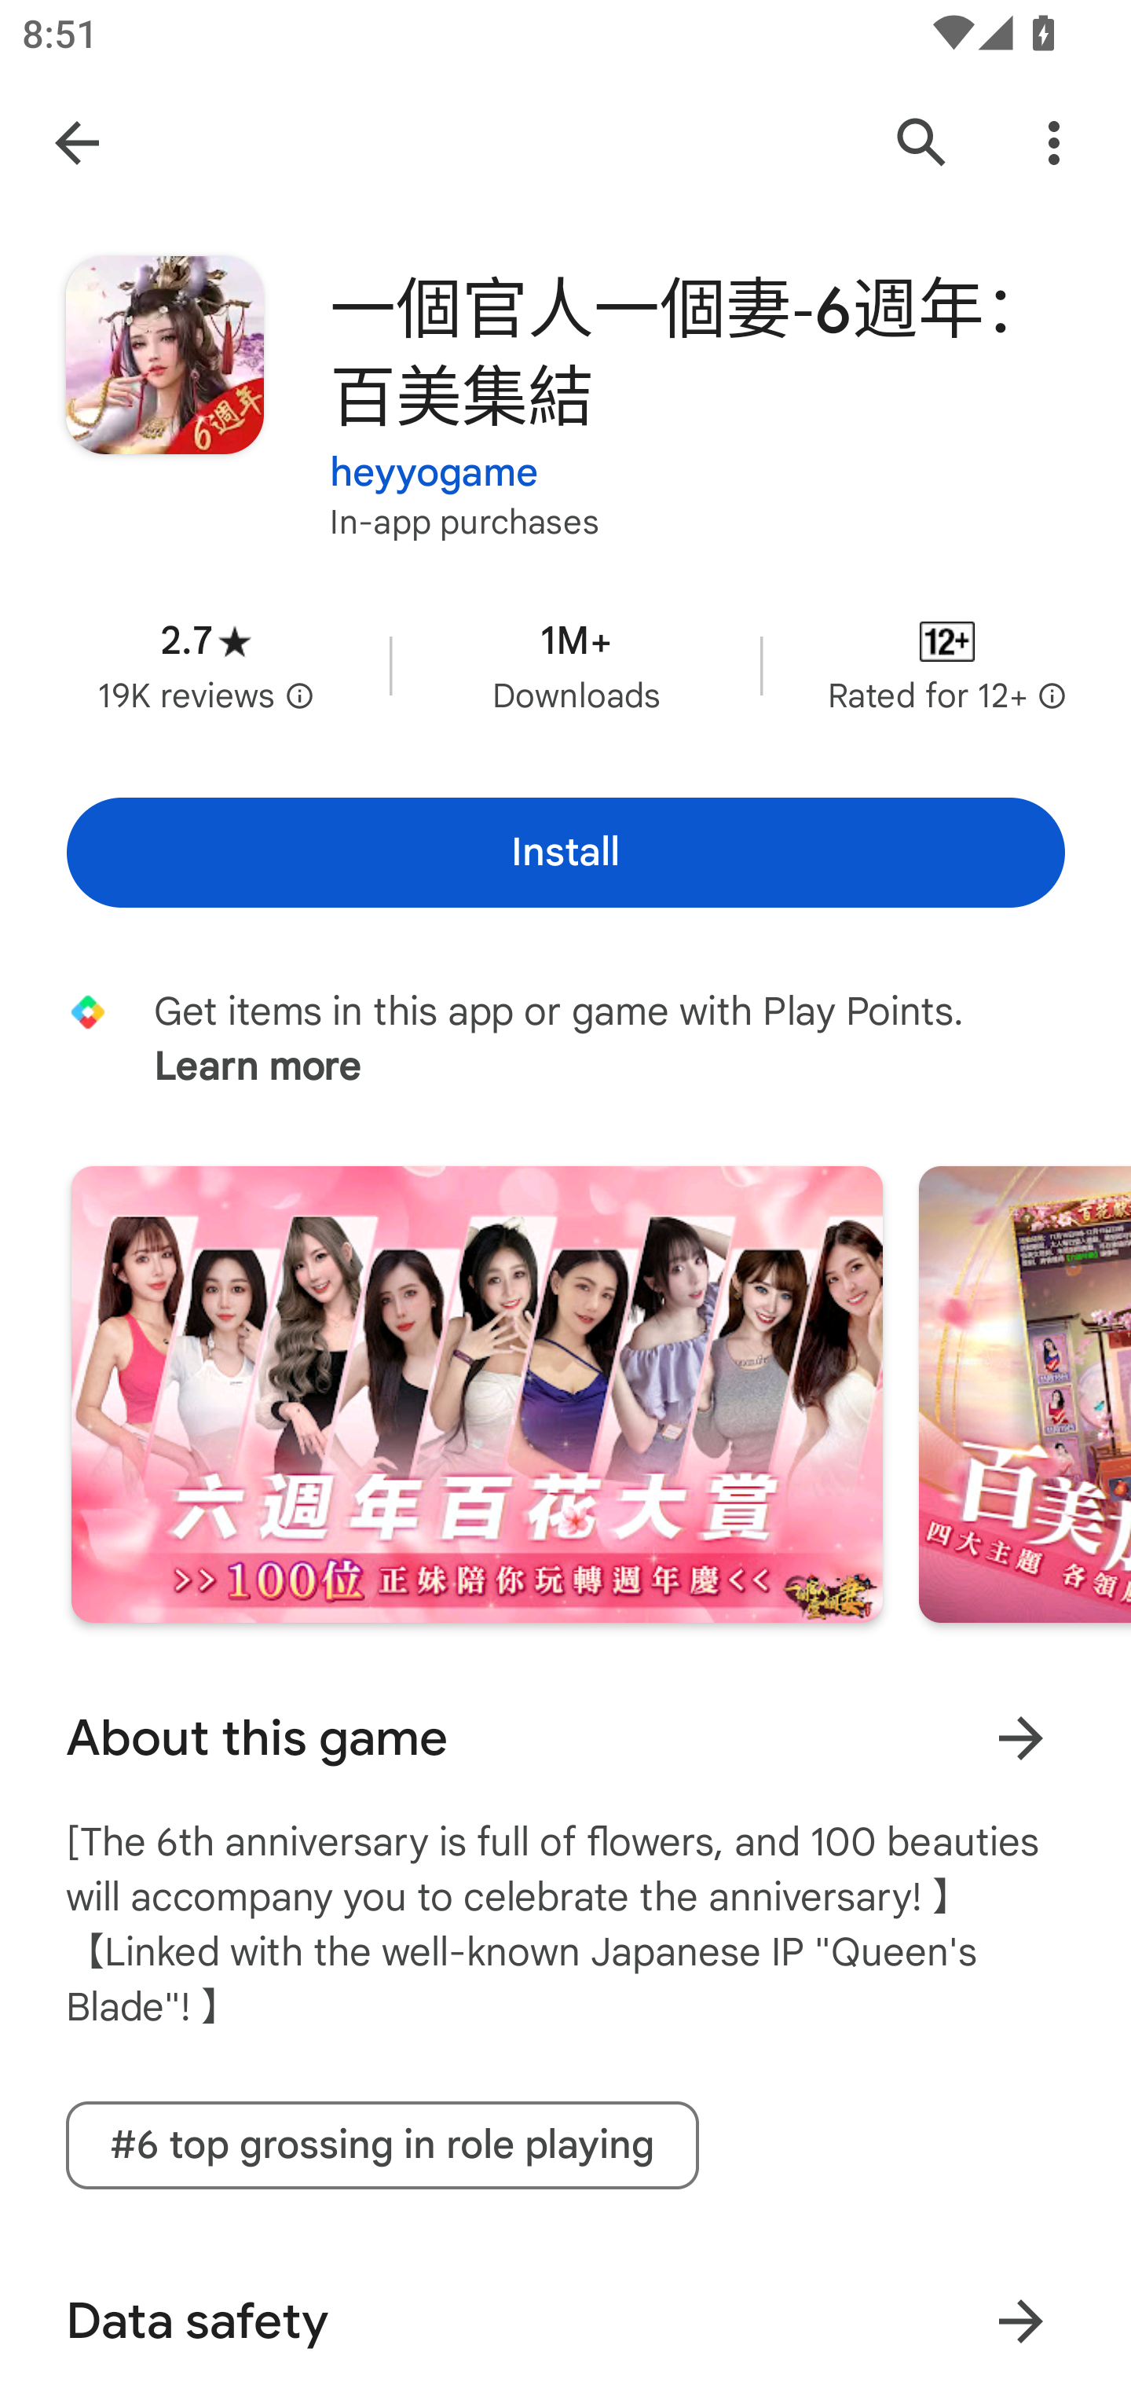 This screenshot has height=2389, width=1131. I want to click on Content rating Rated for 12+, so click(947, 665).